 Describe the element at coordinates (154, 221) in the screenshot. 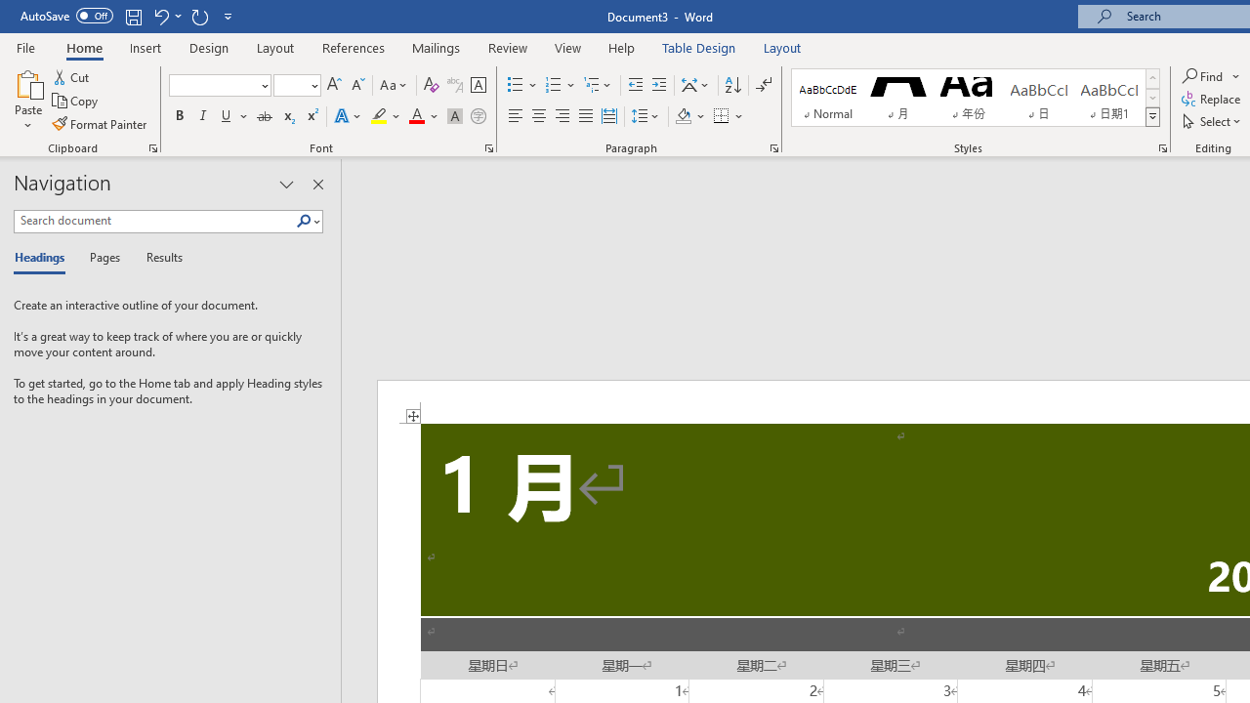

I see `Search document` at that location.